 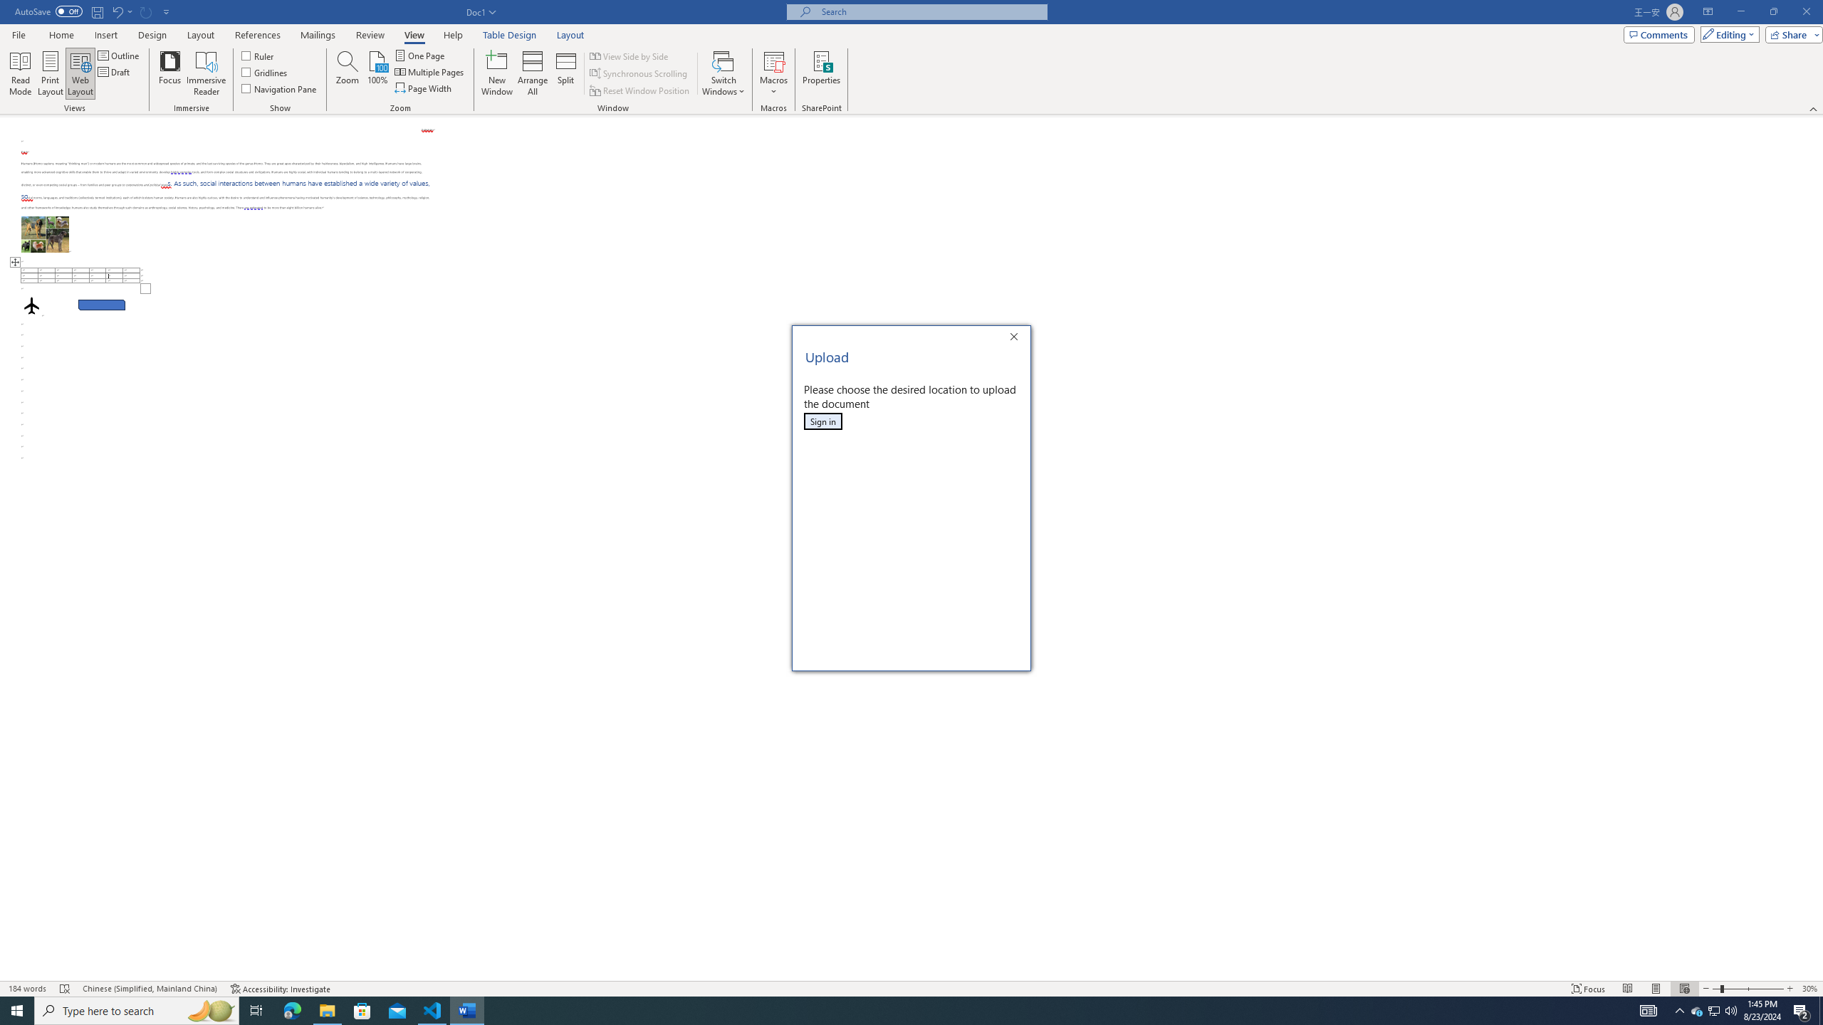 What do you see at coordinates (281, 989) in the screenshot?
I see `Accessibility Checker Accessibility: Investigate` at bounding box center [281, 989].